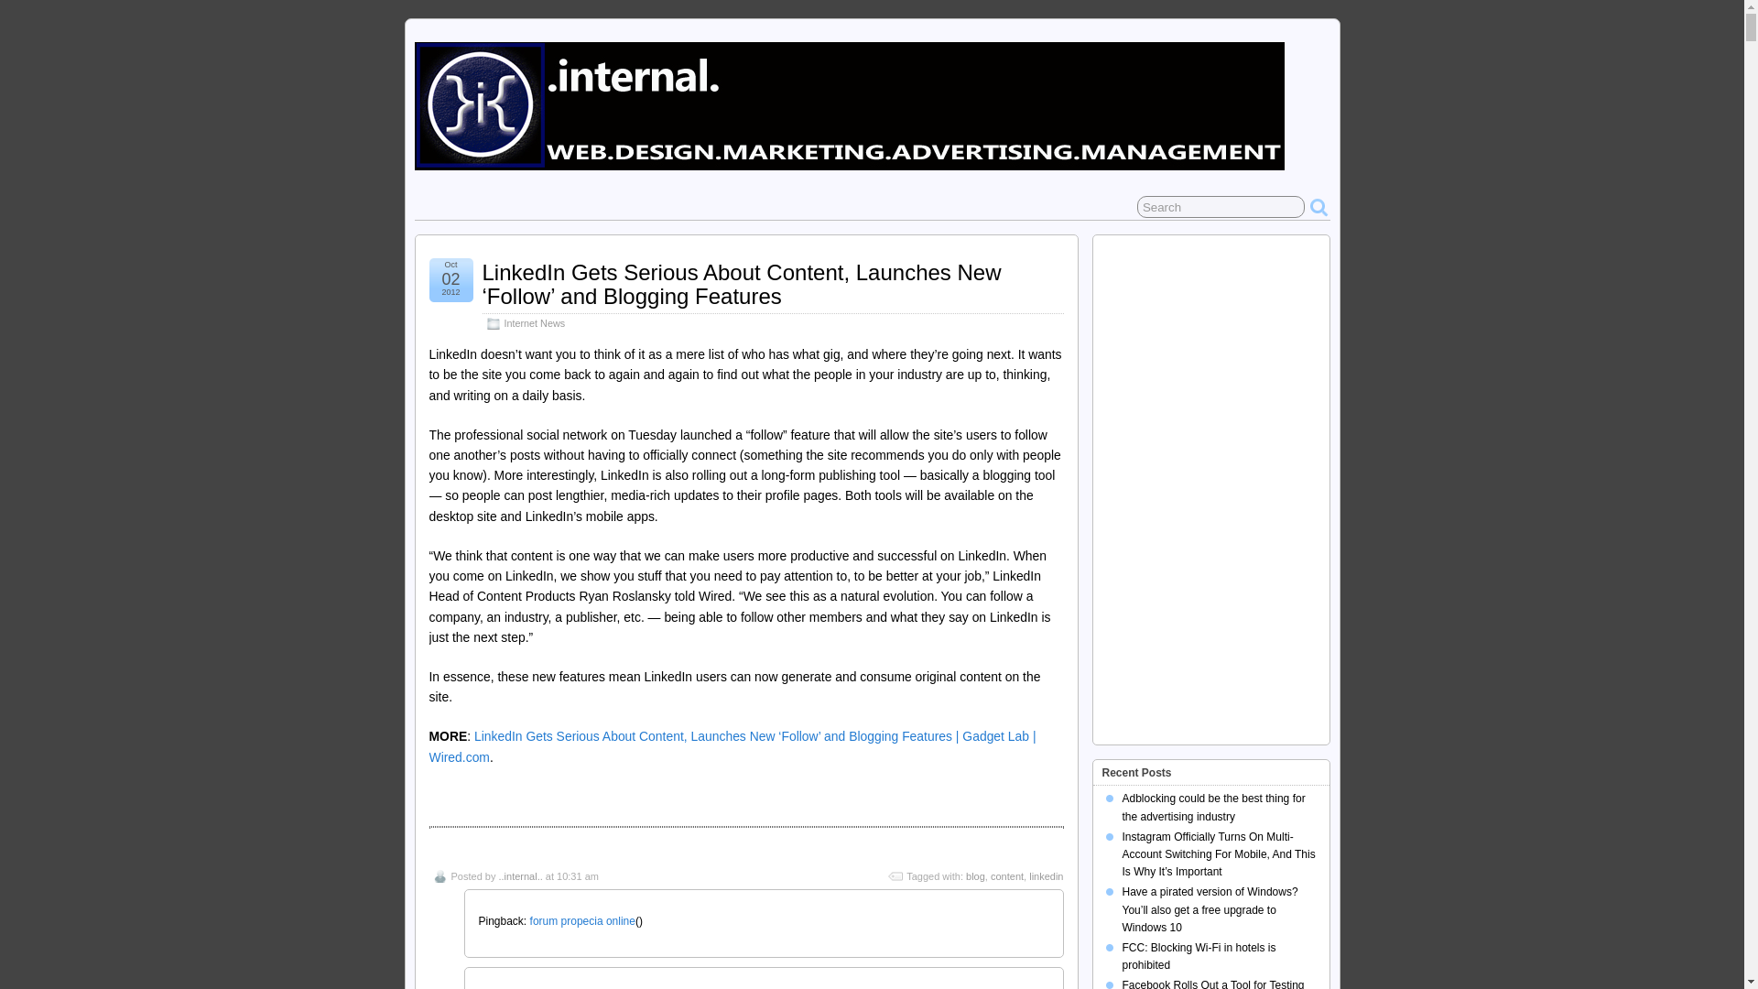  I want to click on forum propecia online, so click(582, 921).